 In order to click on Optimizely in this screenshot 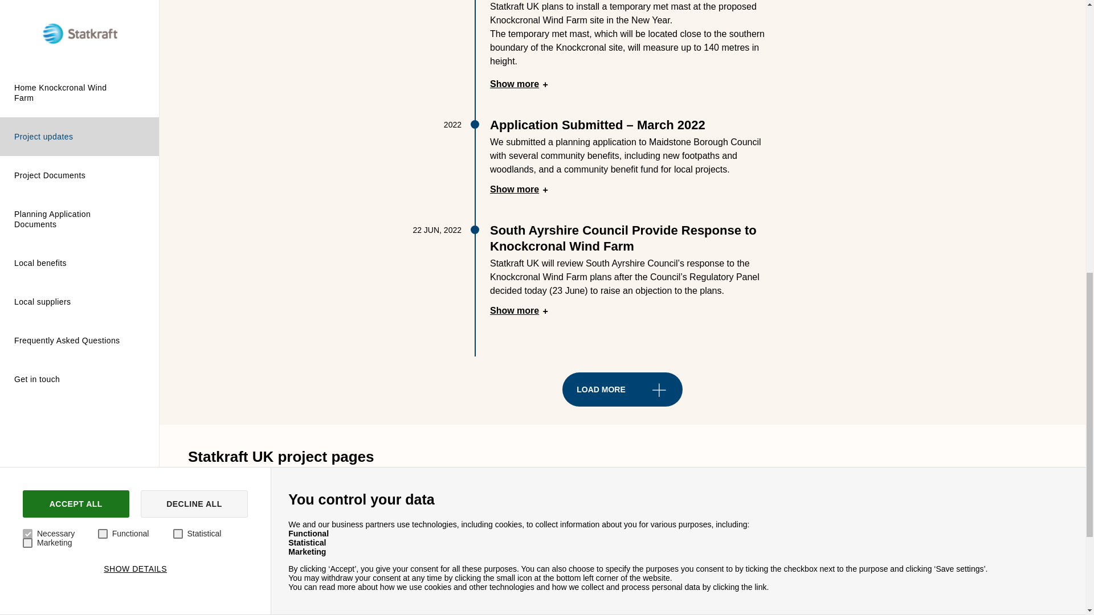, I will do `click(480, 134)`.